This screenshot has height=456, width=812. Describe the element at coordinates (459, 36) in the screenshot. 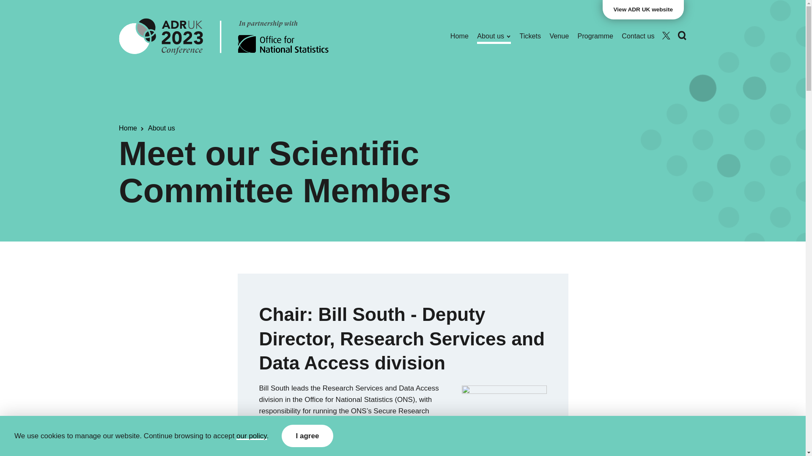

I see `Home` at that location.